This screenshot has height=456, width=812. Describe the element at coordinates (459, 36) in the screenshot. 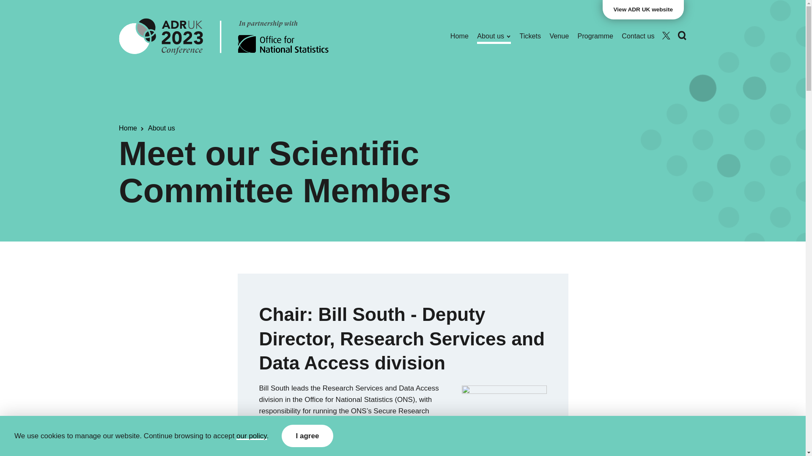

I see `Home` at that location.